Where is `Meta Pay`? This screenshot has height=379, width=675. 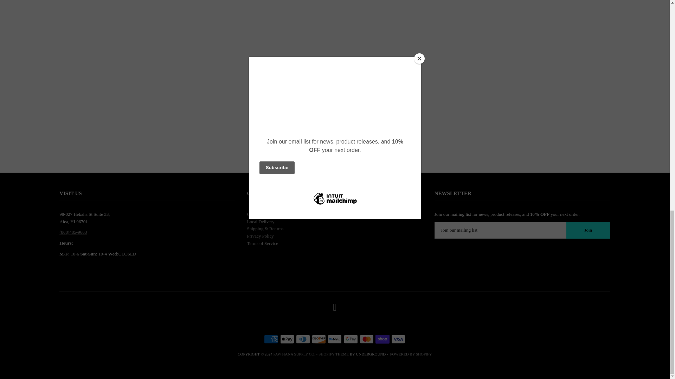 Meta Pay is located at coordinates (334, 339).